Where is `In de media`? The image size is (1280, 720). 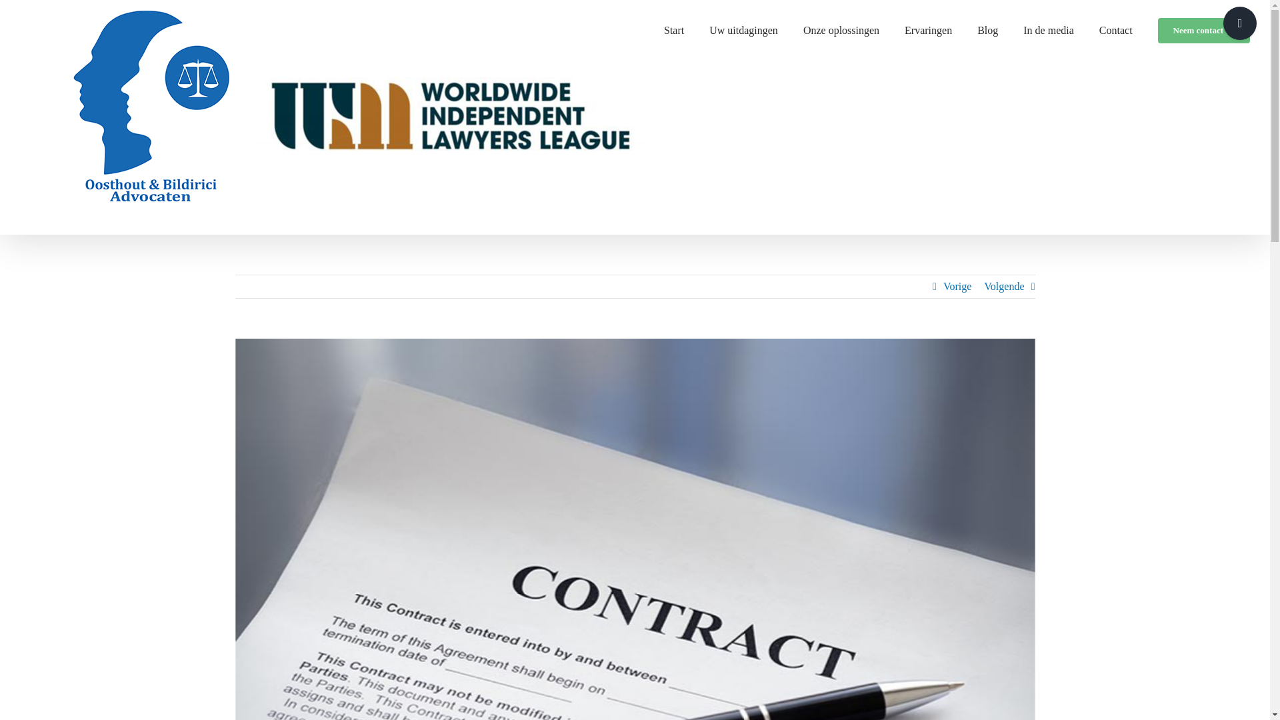
In de media is located at coordinates (1048, 28).